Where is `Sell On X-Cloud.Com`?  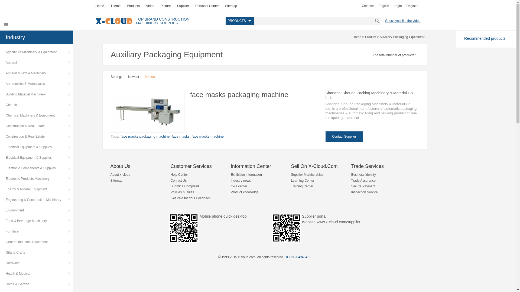
Sell On X-Cloud.Com is located at coordinates (314, 166).